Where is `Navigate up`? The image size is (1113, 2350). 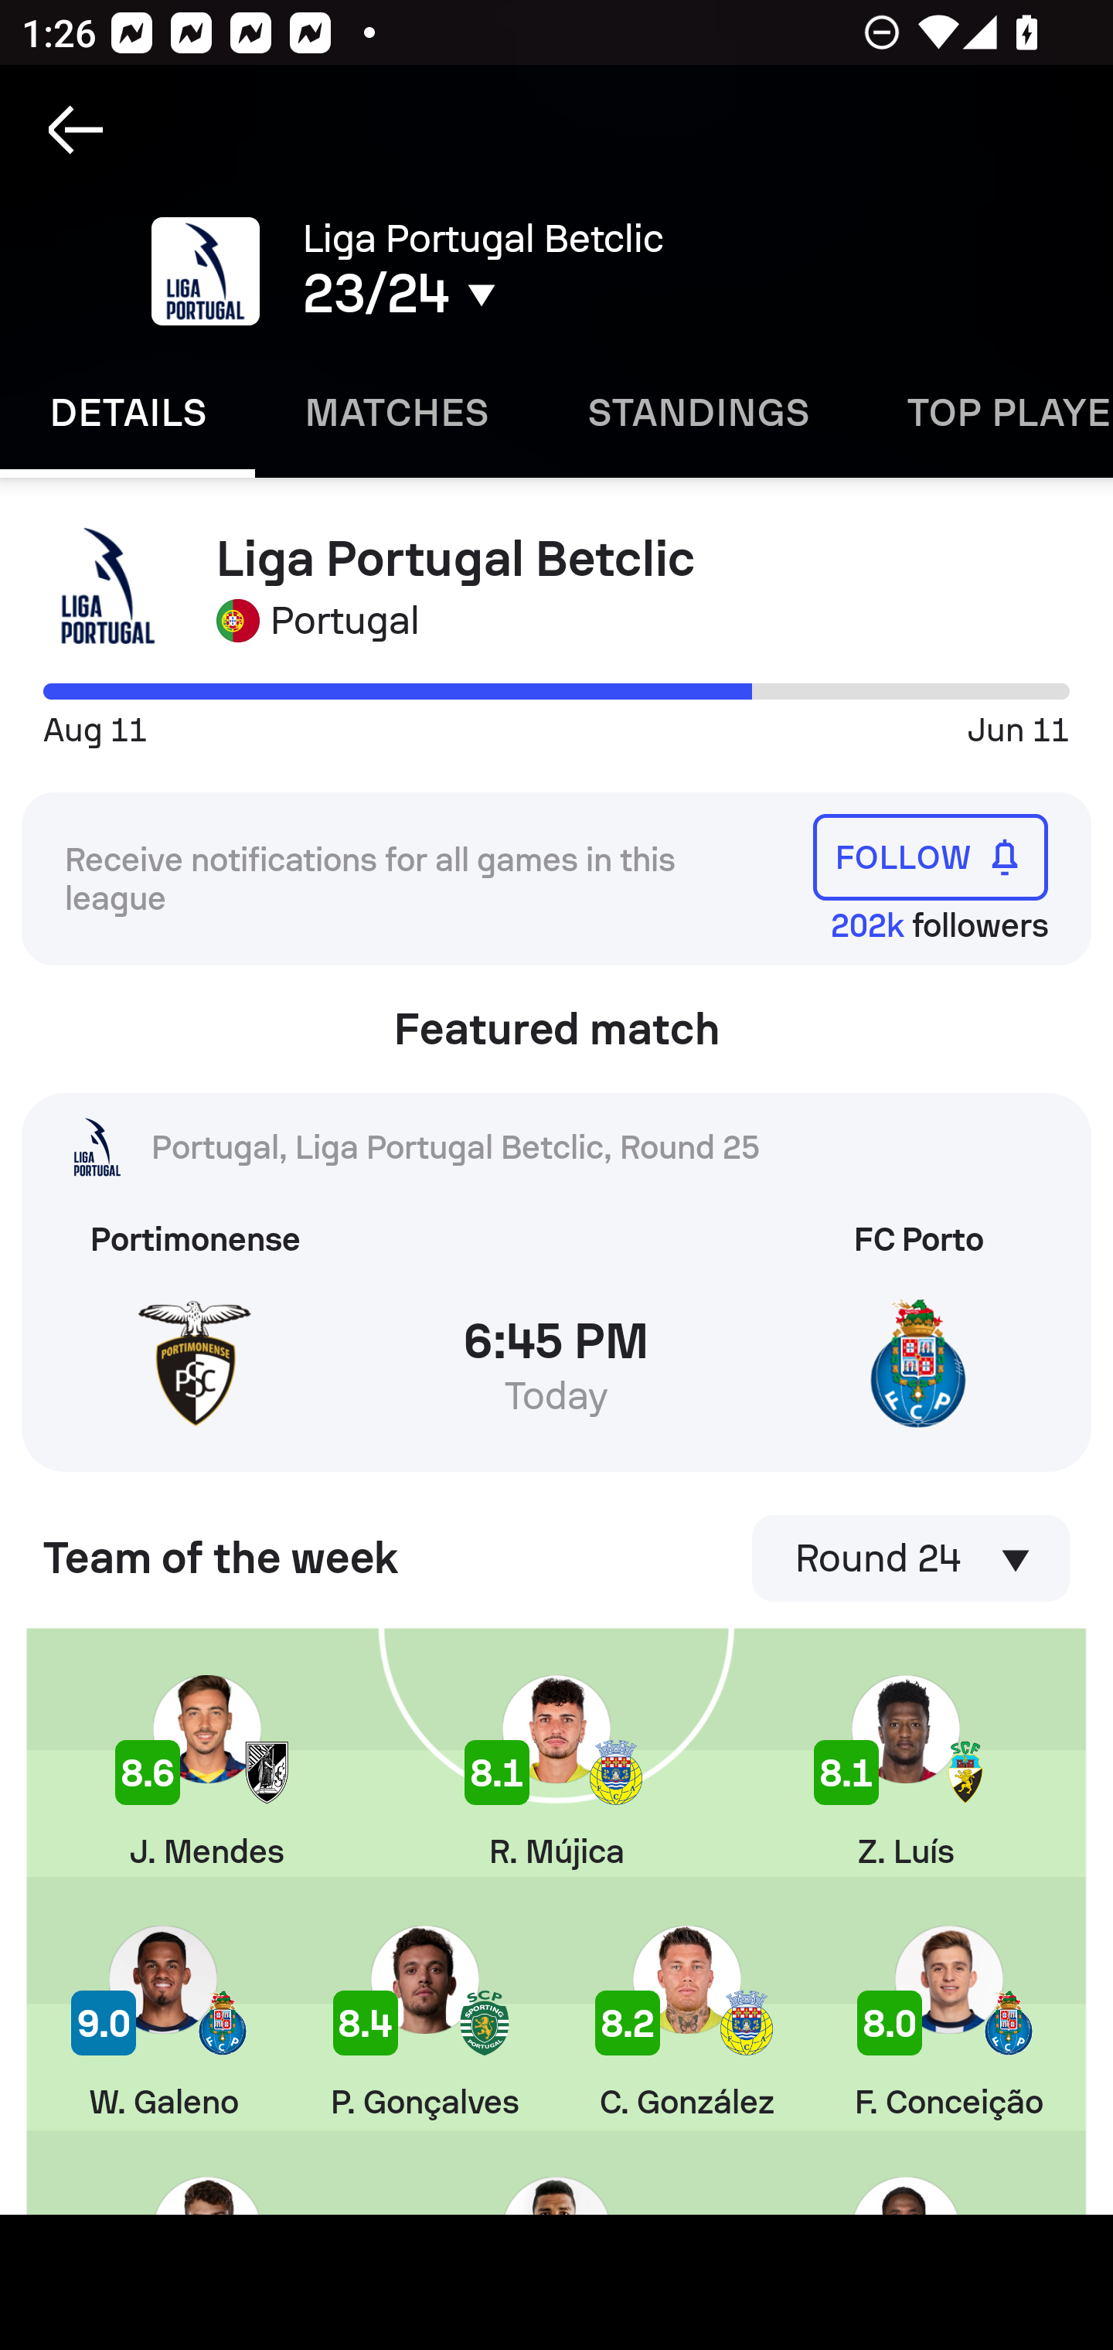 Navigate up is located at coordinates (76, 130).